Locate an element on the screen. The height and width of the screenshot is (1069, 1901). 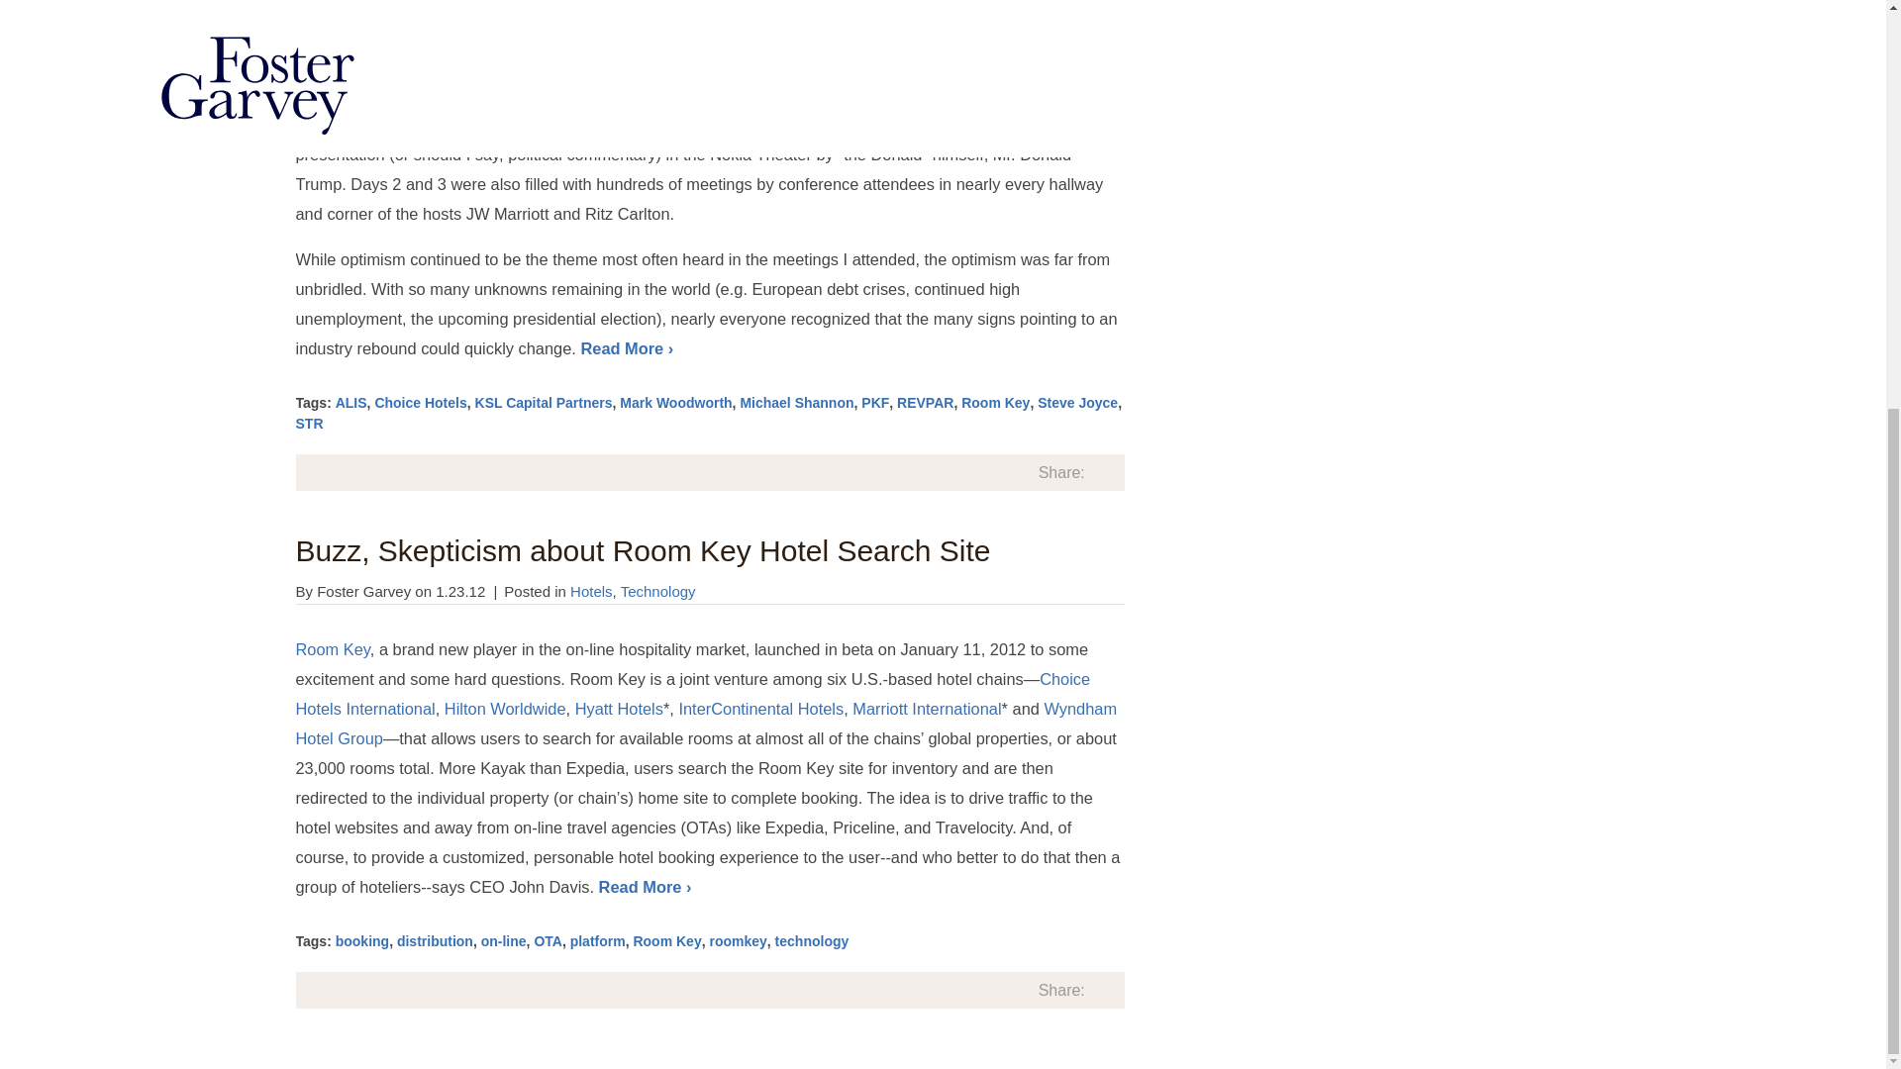
Conference Notes is located at coordinates (650, 39).